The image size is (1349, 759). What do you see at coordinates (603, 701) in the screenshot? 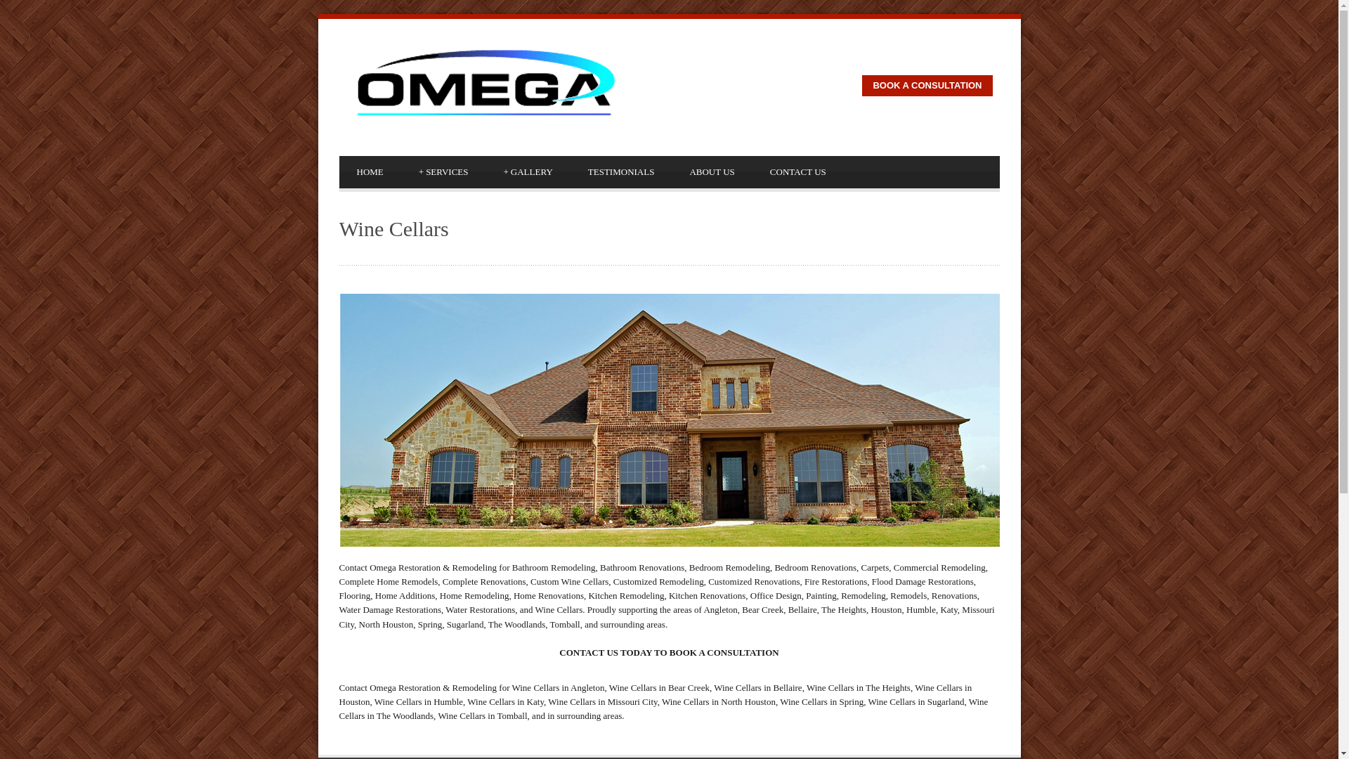
I see `Wine Cellars in Missouri City` at bounding box center [603, 701].